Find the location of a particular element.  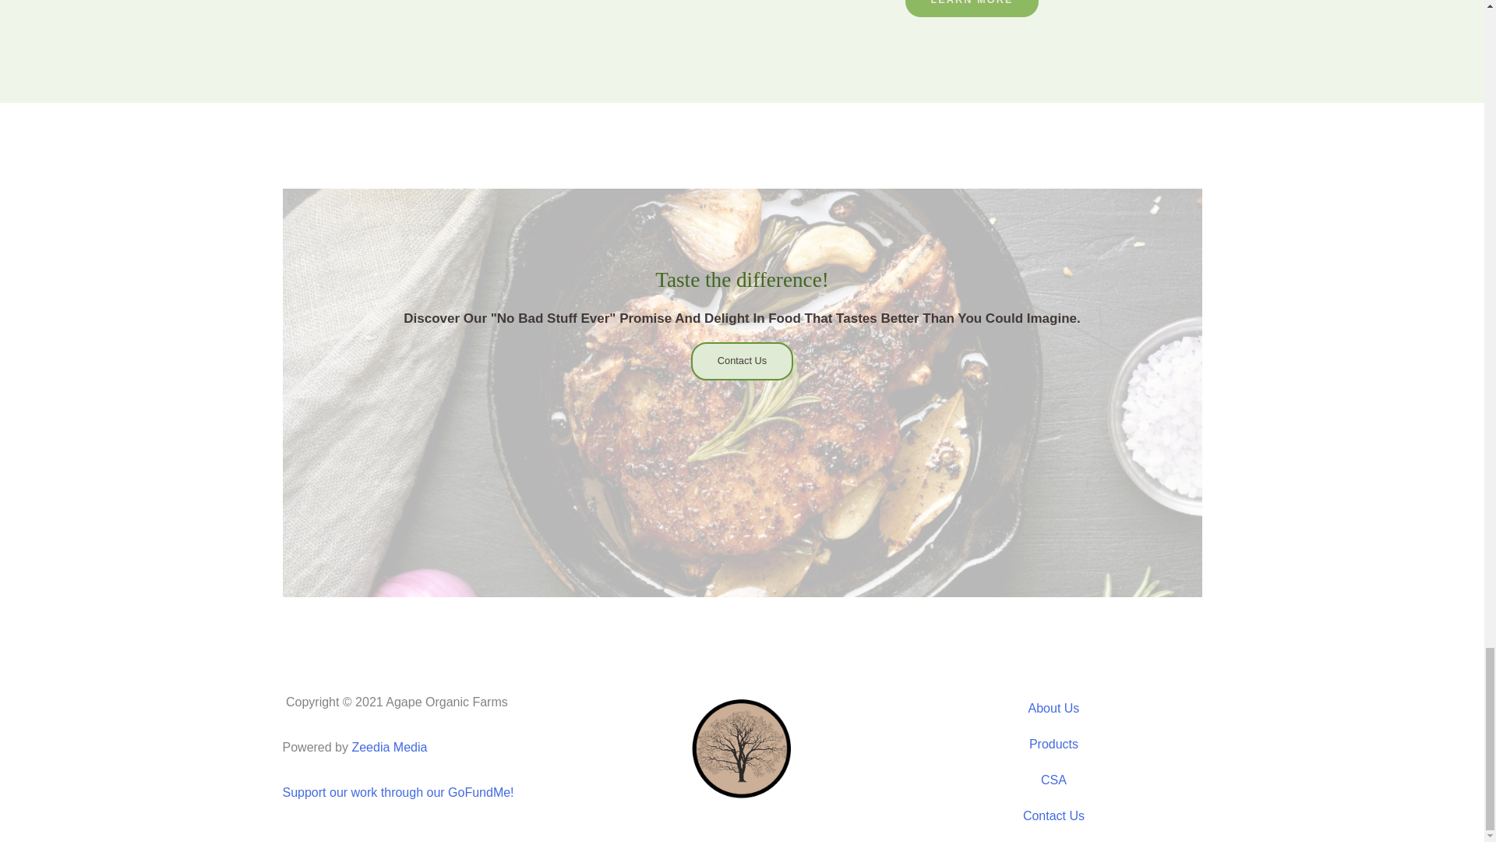

Zeedia Media is located at coordinates (389, 747).